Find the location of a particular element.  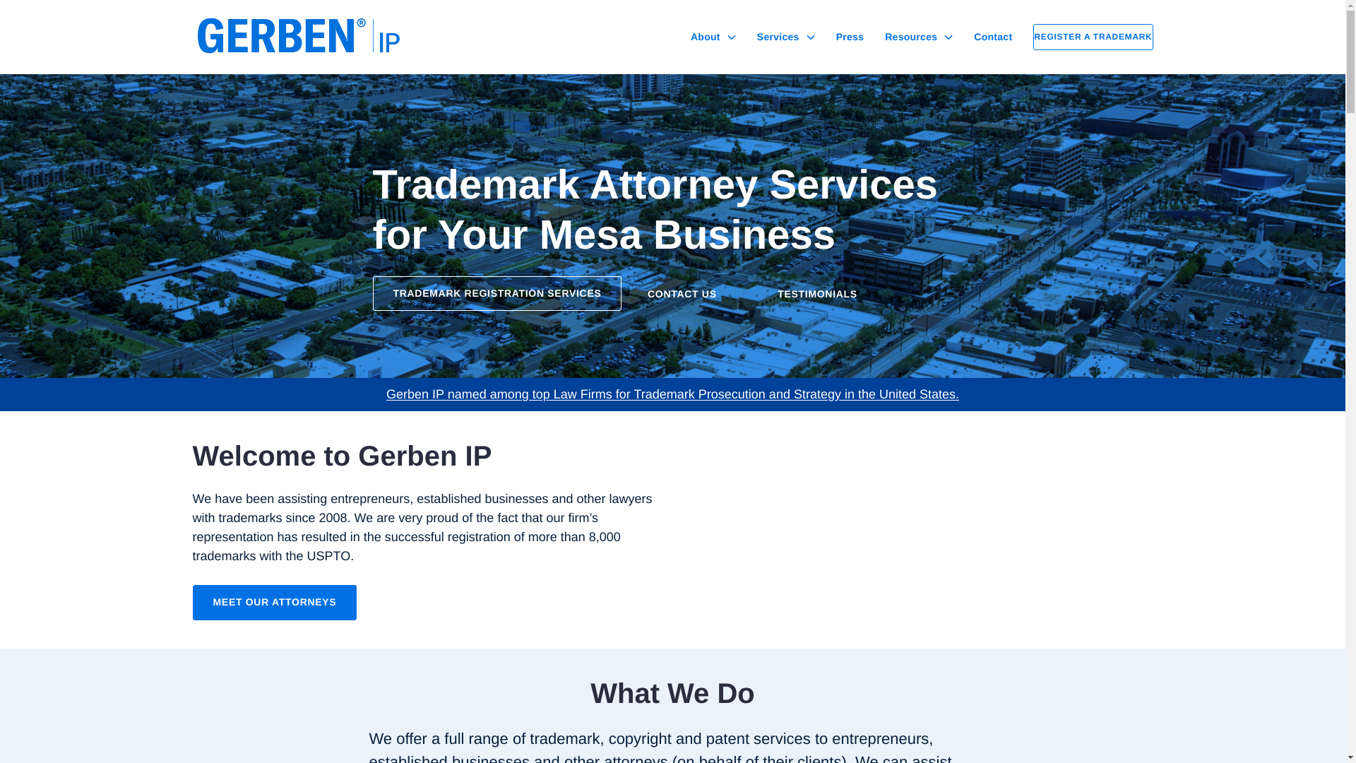

About is located at coordinates (705, 37).